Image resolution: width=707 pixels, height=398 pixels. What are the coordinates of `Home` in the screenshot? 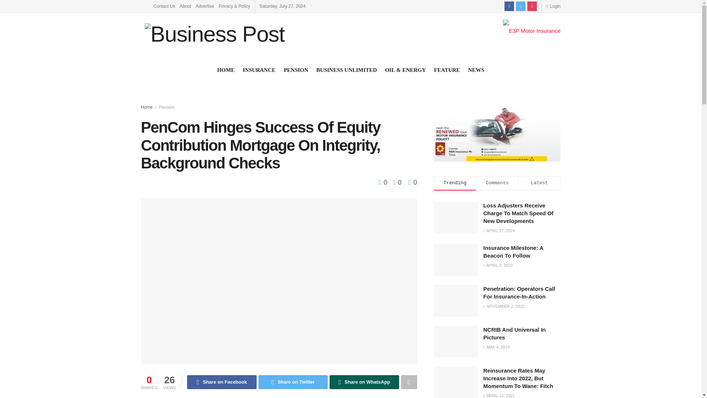 It's located at (147, 107).